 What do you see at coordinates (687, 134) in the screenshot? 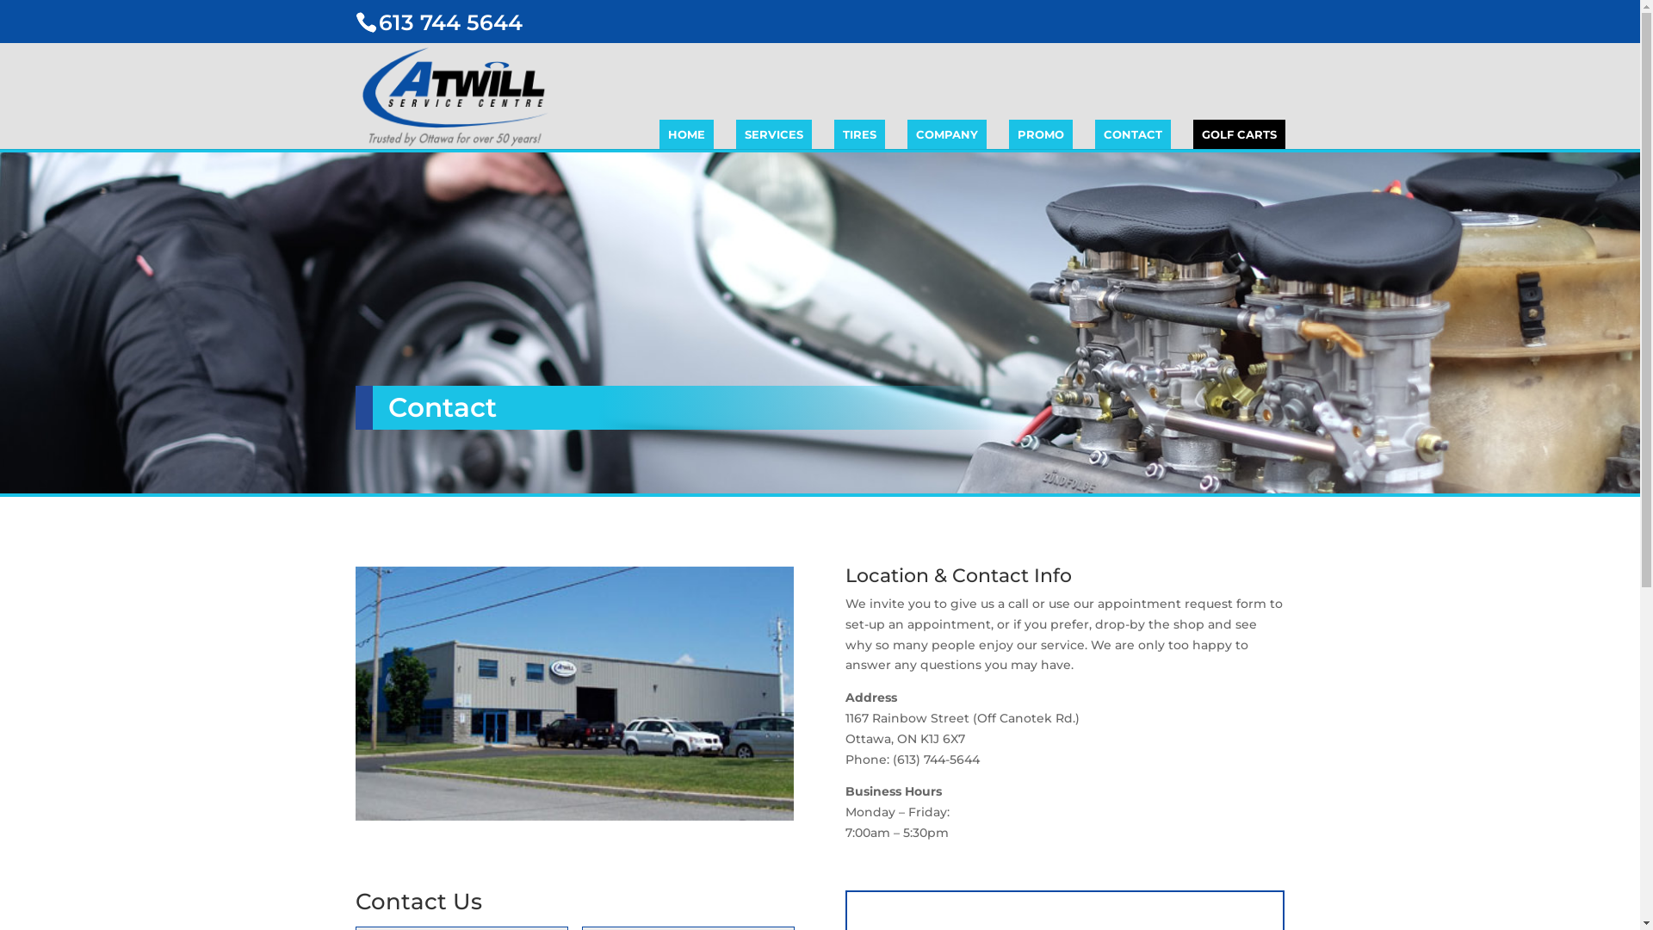
I see `HOME` at bounding box center [687, 134].